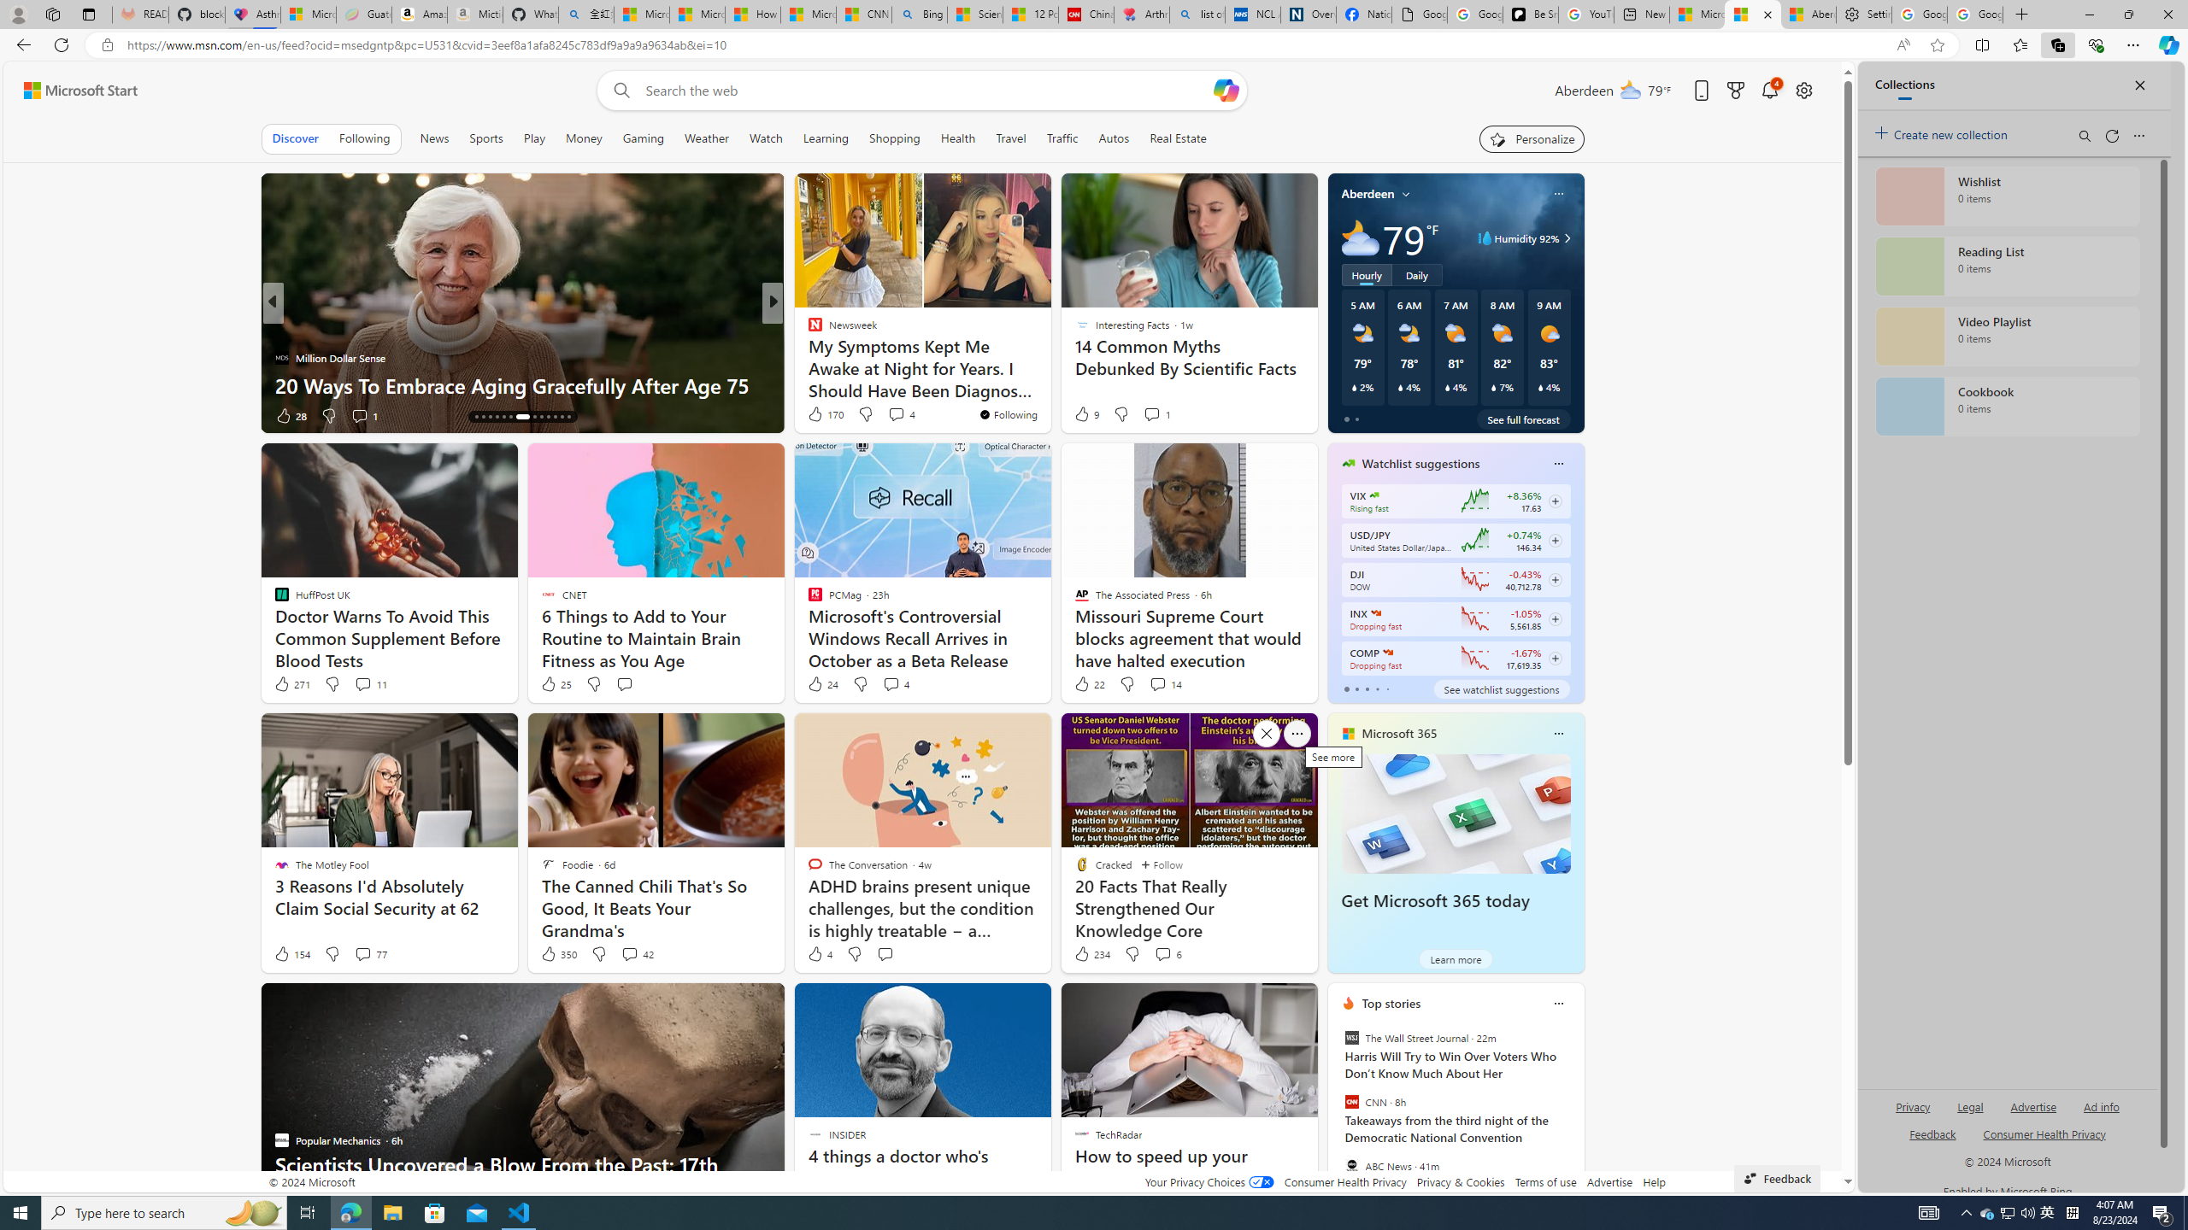 This screenshot has height=1230, width=2188. Describe the element at coordinates (819, 953) in the screenshot. I see `4 Like` at that location.